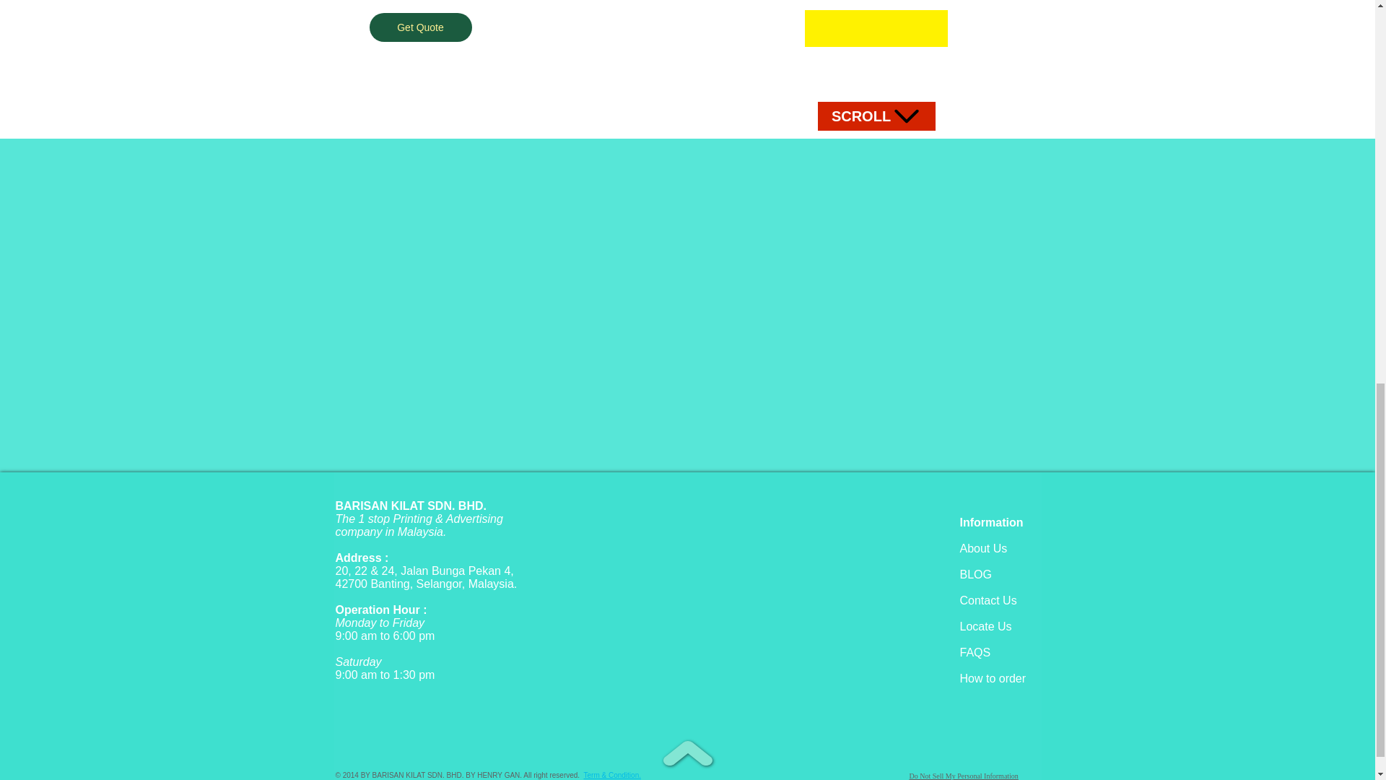 Image resolution: width=1386 pixels, height=780 pixels. Describe the element at coordinates (991, 678) in the screenshot. I see `How to orde` at that location.